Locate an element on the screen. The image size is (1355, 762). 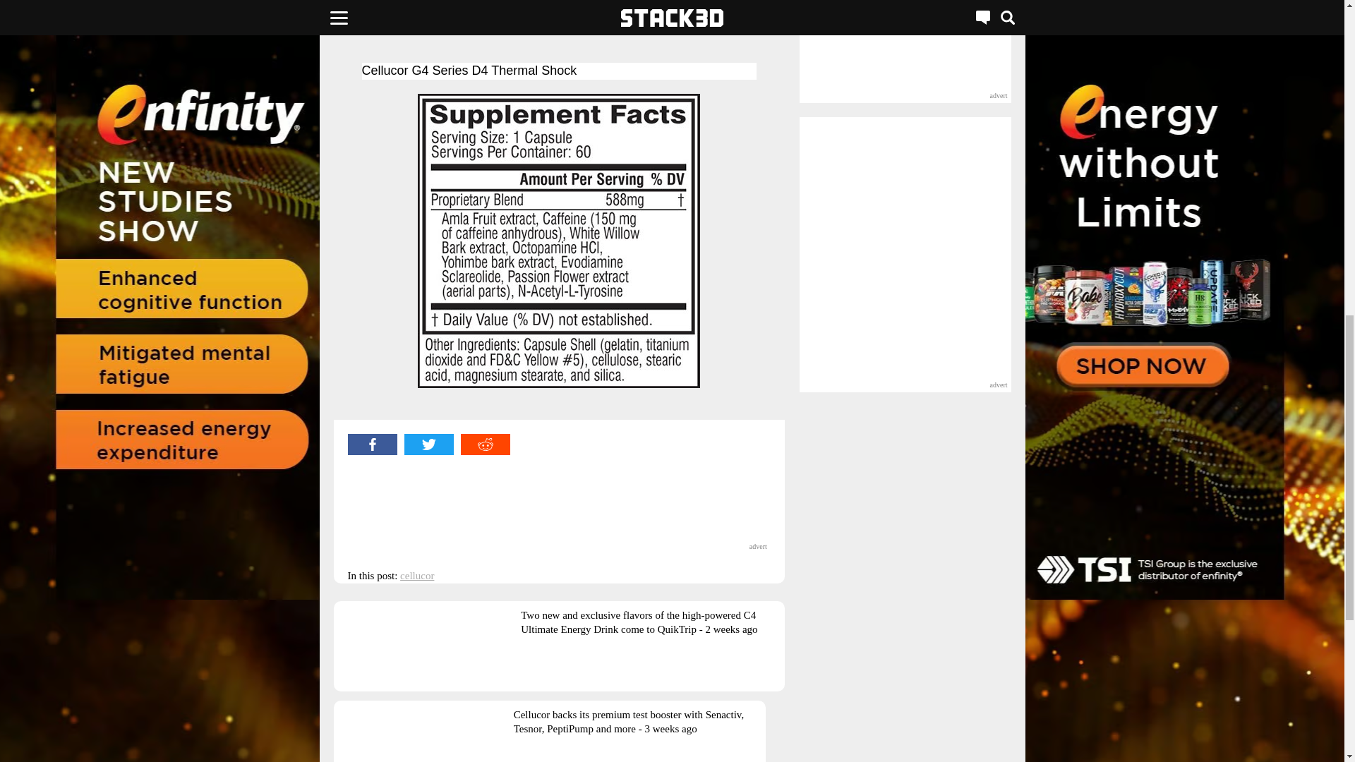
available direct is located at coordinates (553, 6).